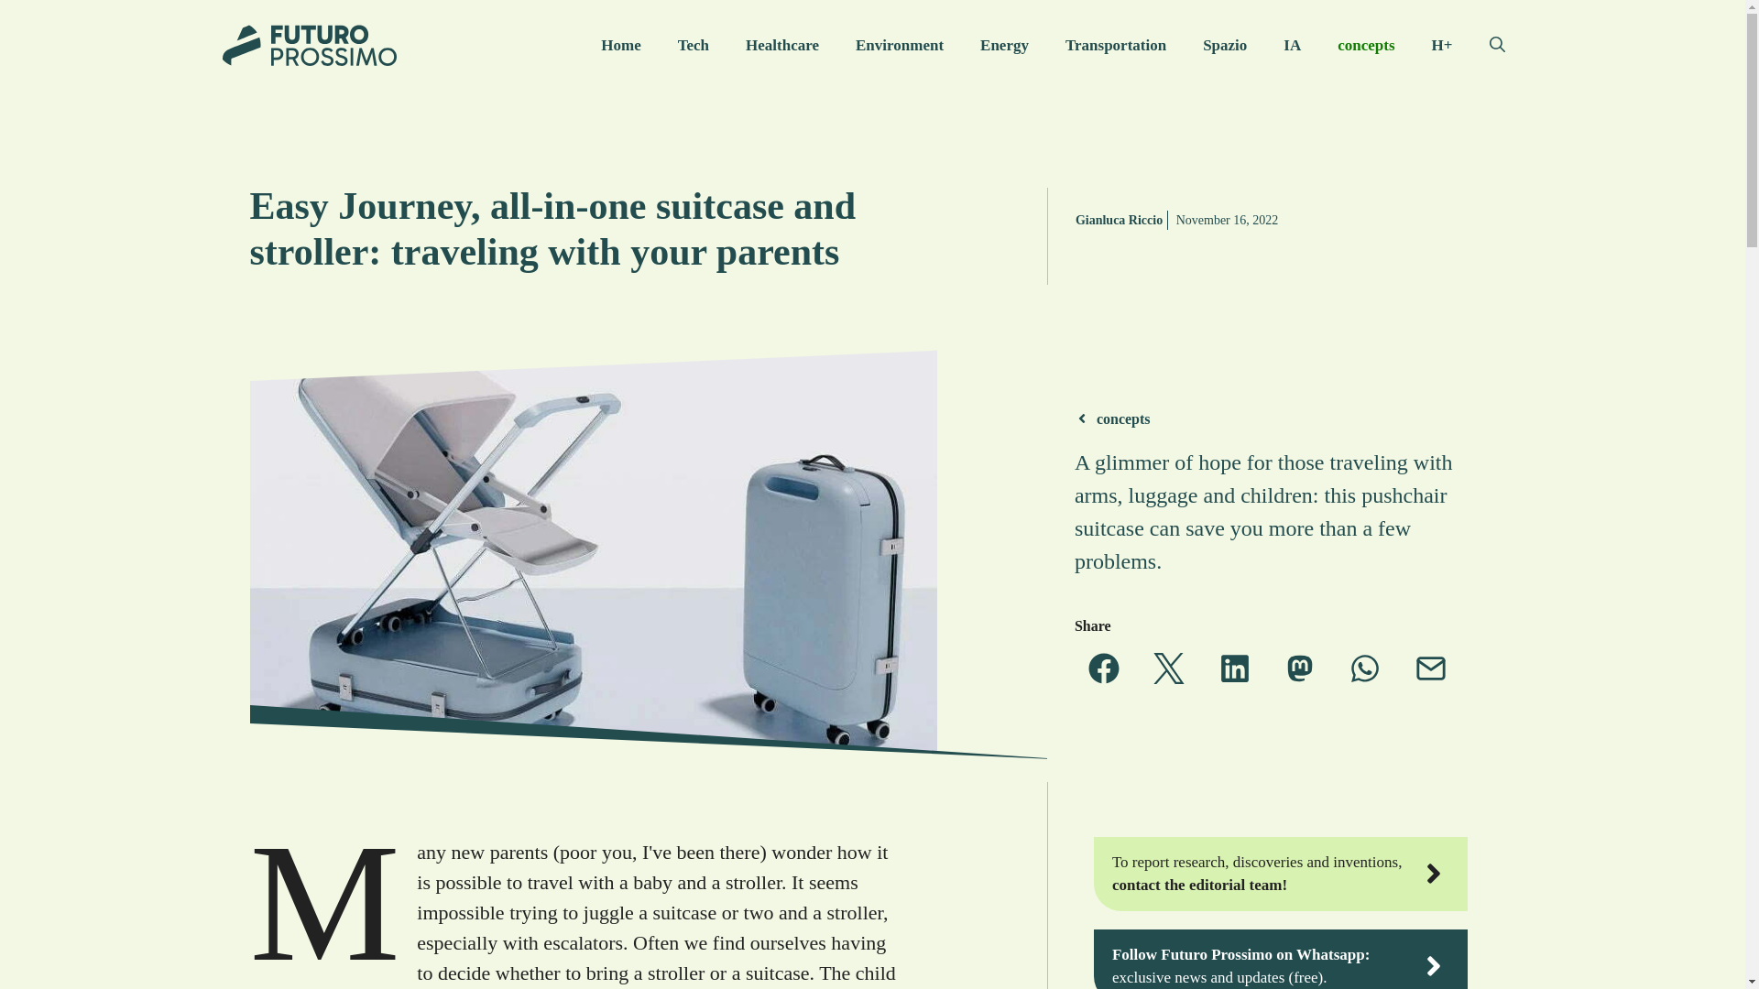 This screenshot has width=1759, height=989. Describe the element at coordinates (619, 46) in the screenshot. I see `Home` at that location.